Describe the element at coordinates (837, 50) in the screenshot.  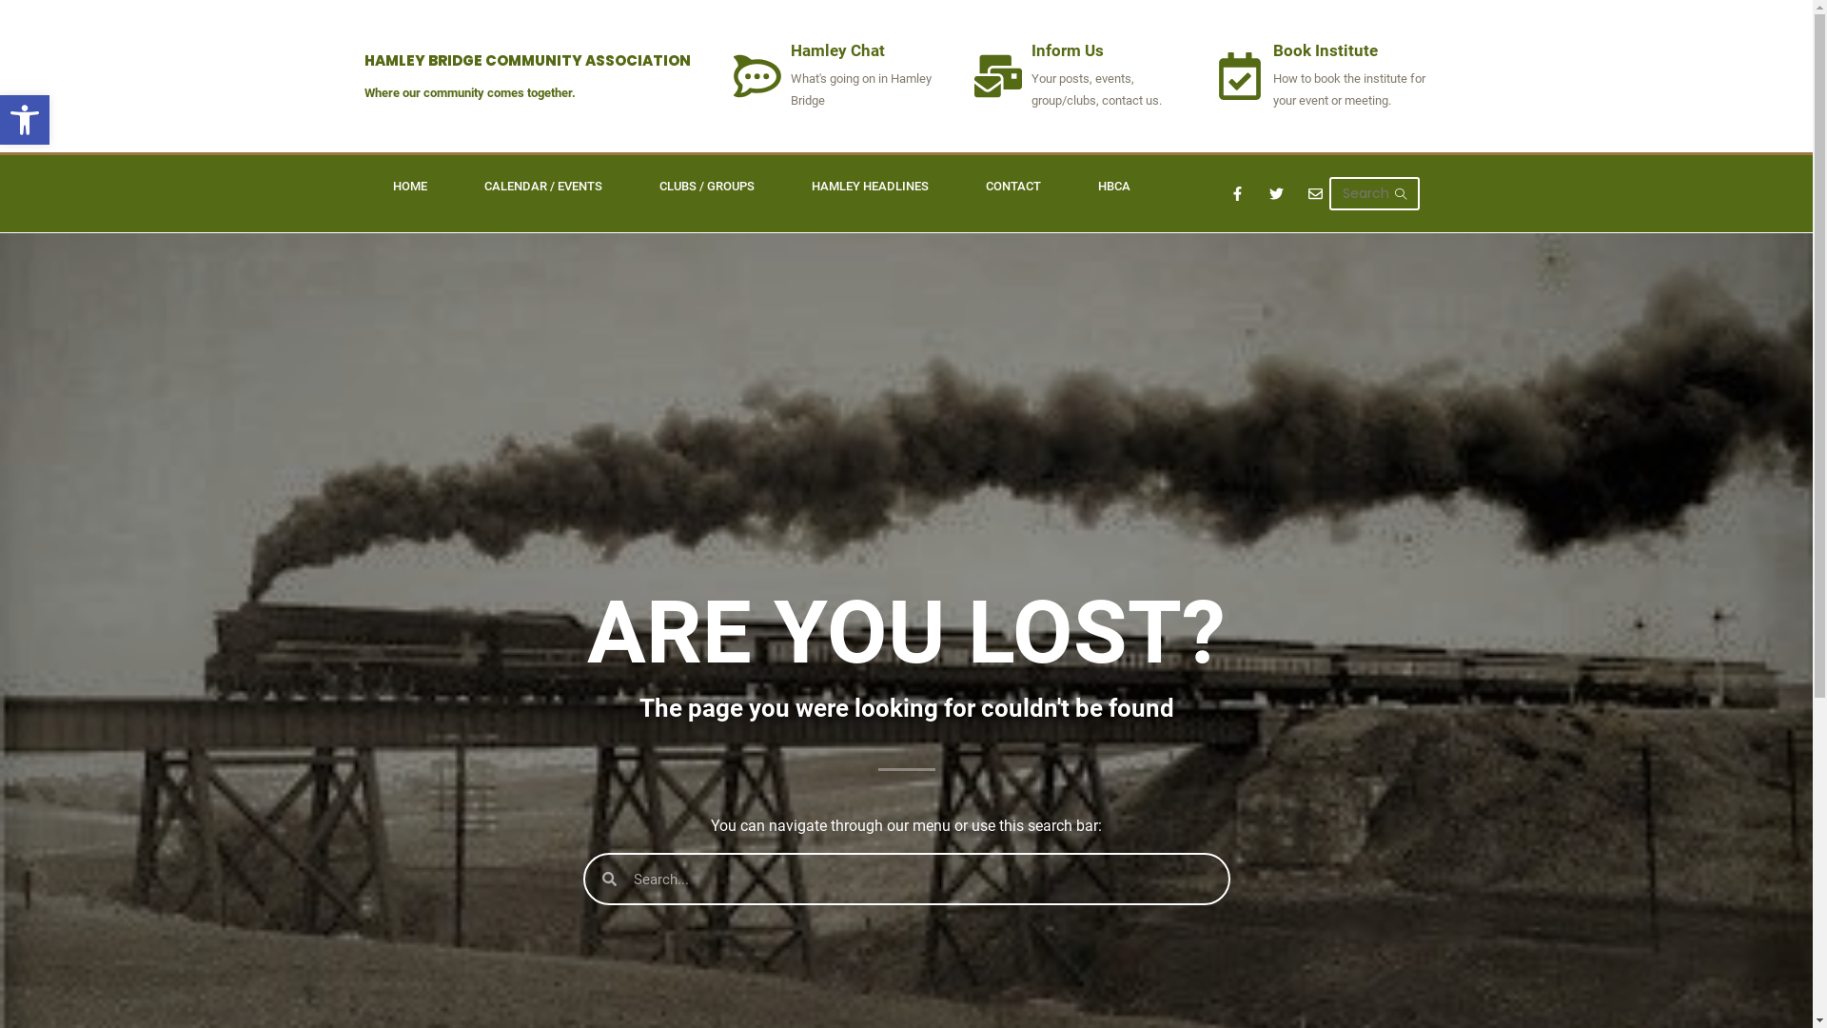
I see `Hamley Chat` at that location.